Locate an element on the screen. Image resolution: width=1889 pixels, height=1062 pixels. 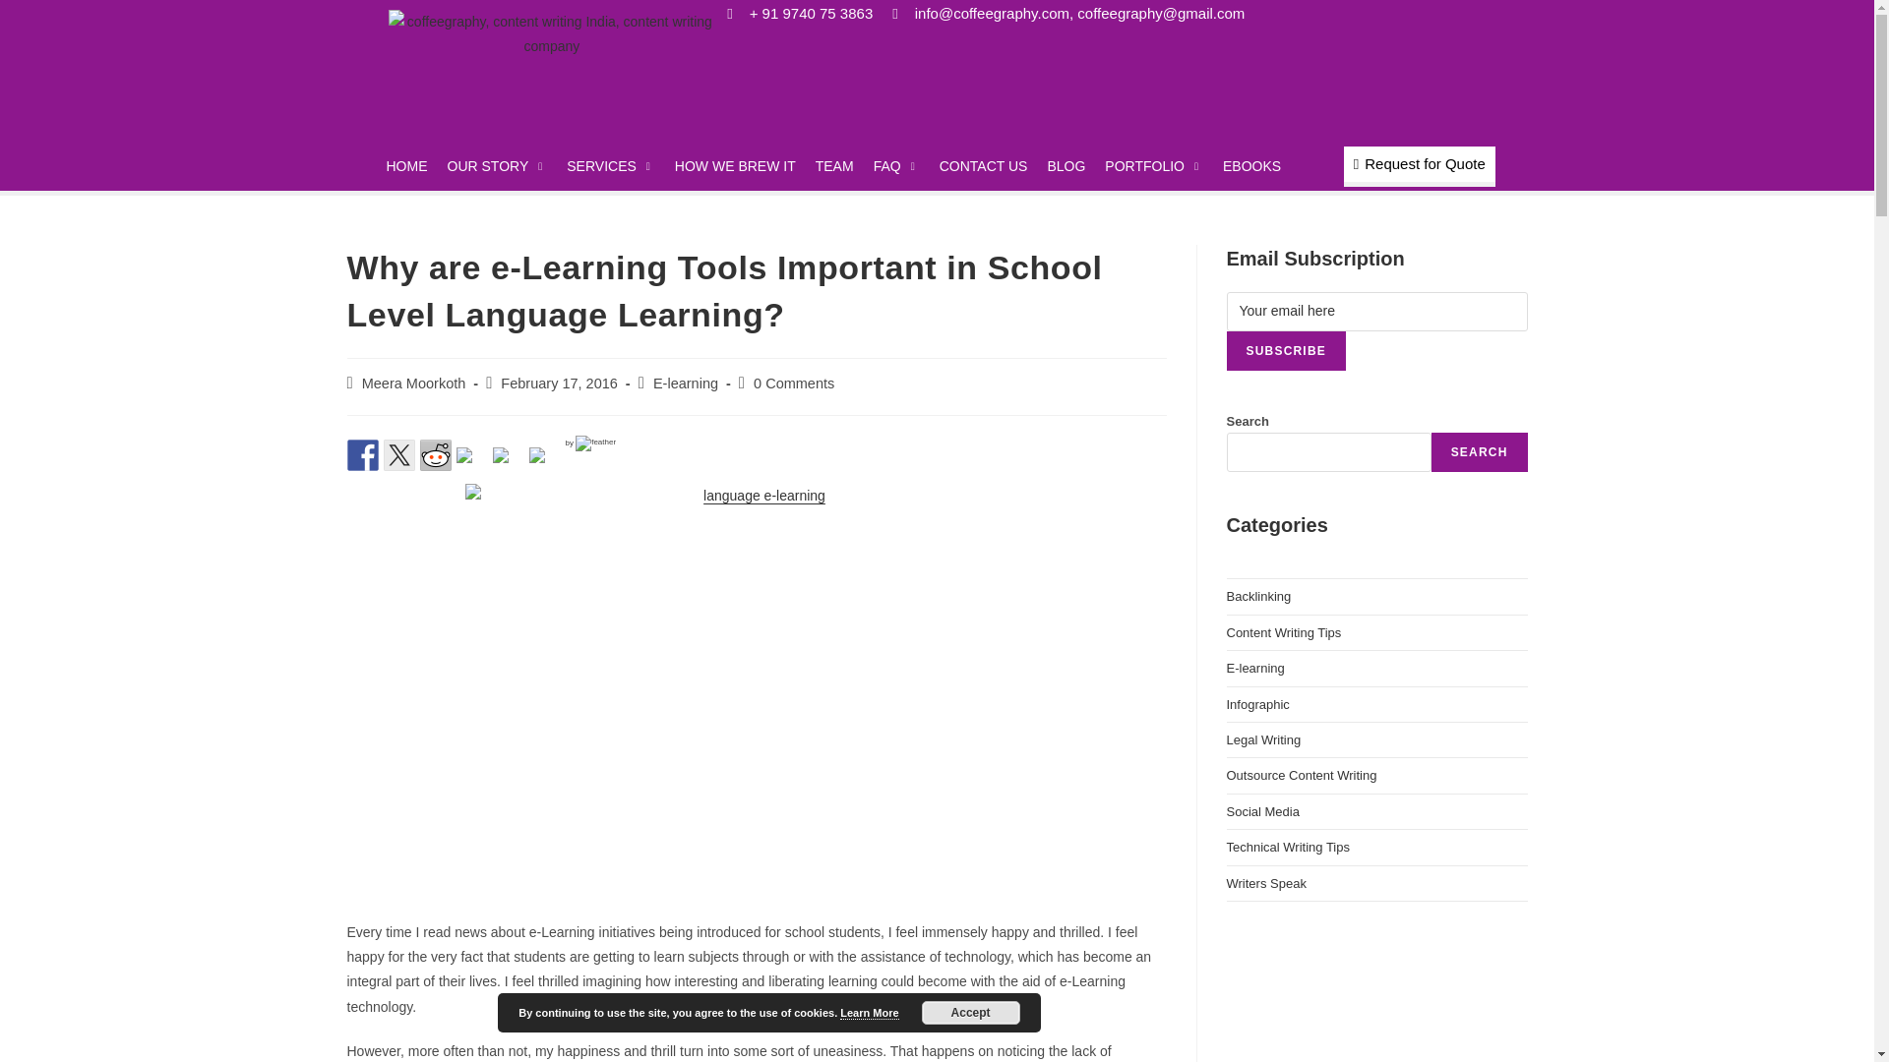
Posts by Meera Moorkoth is located at coordinates (414, 383).